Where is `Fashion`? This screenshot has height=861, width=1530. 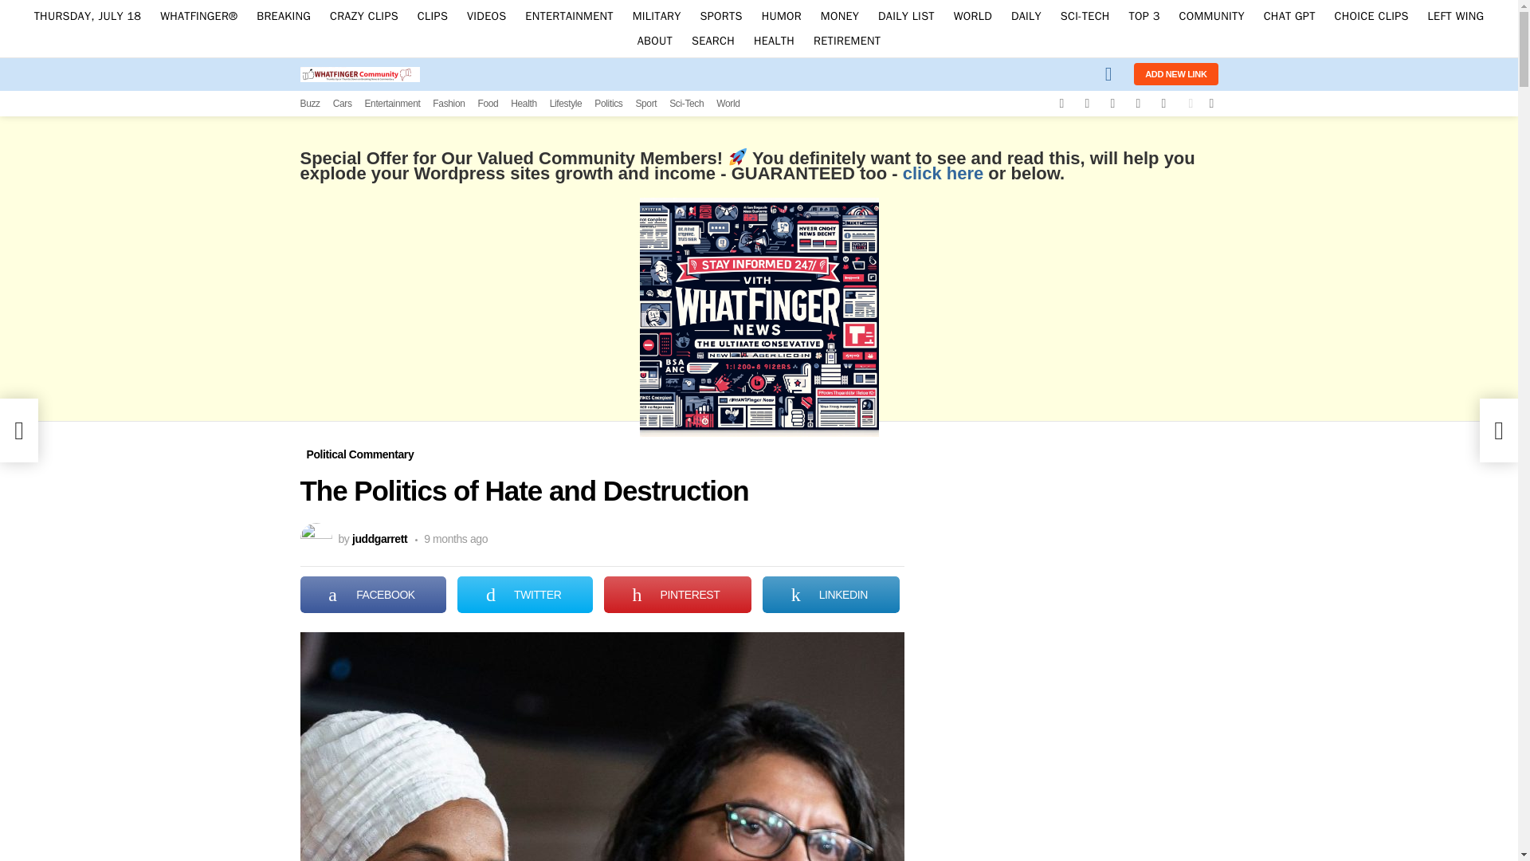 Fashion is located at coordinates (449, 104).